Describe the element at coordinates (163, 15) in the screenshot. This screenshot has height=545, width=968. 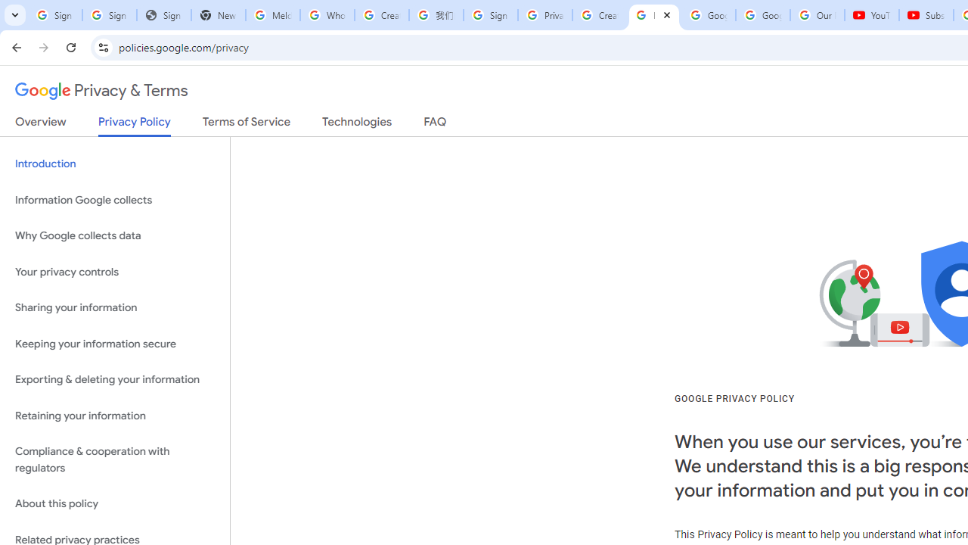
I see `Sign In - USA TODAY` at that location.